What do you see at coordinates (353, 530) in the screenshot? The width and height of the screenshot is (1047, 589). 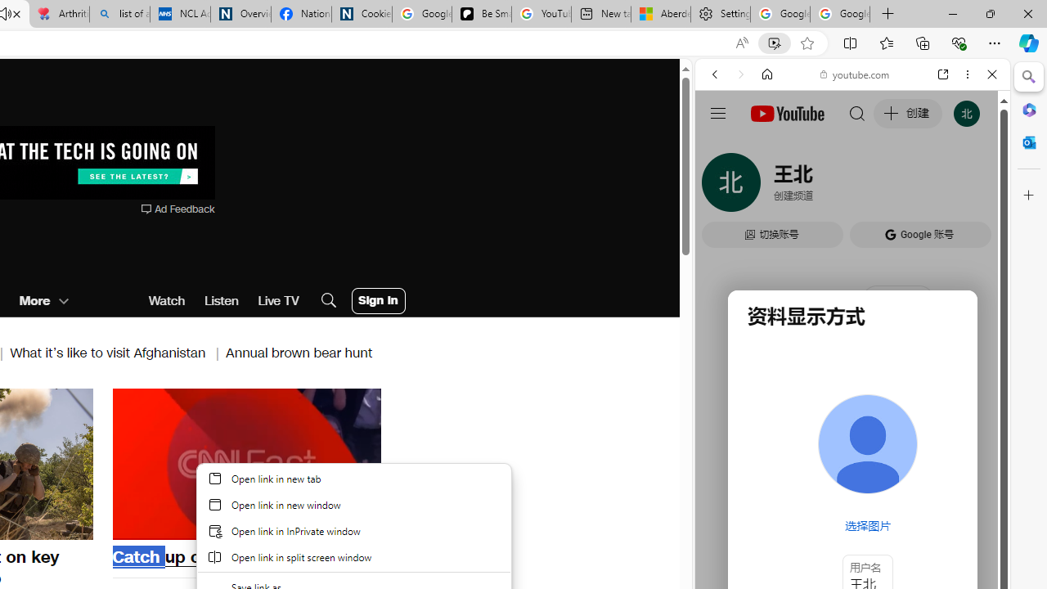 I see `Open link in InPrivate window` at bounding box center [353, 530].